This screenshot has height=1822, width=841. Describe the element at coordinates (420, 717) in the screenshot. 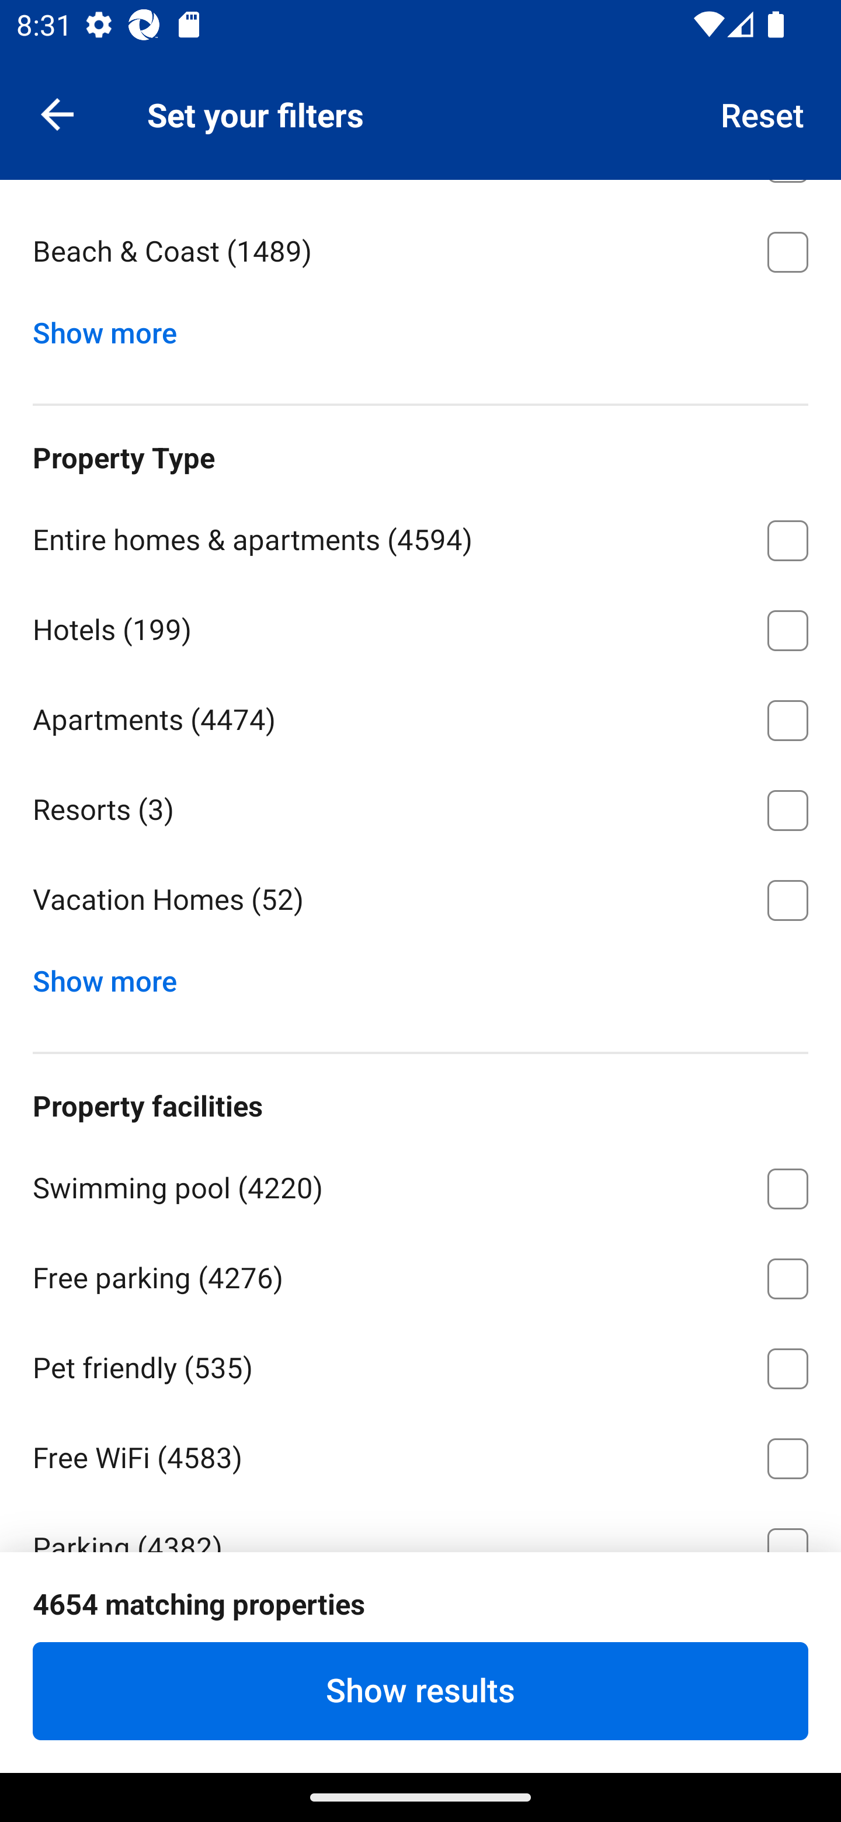

I see `Apartments ⁦(4474)` at that location.